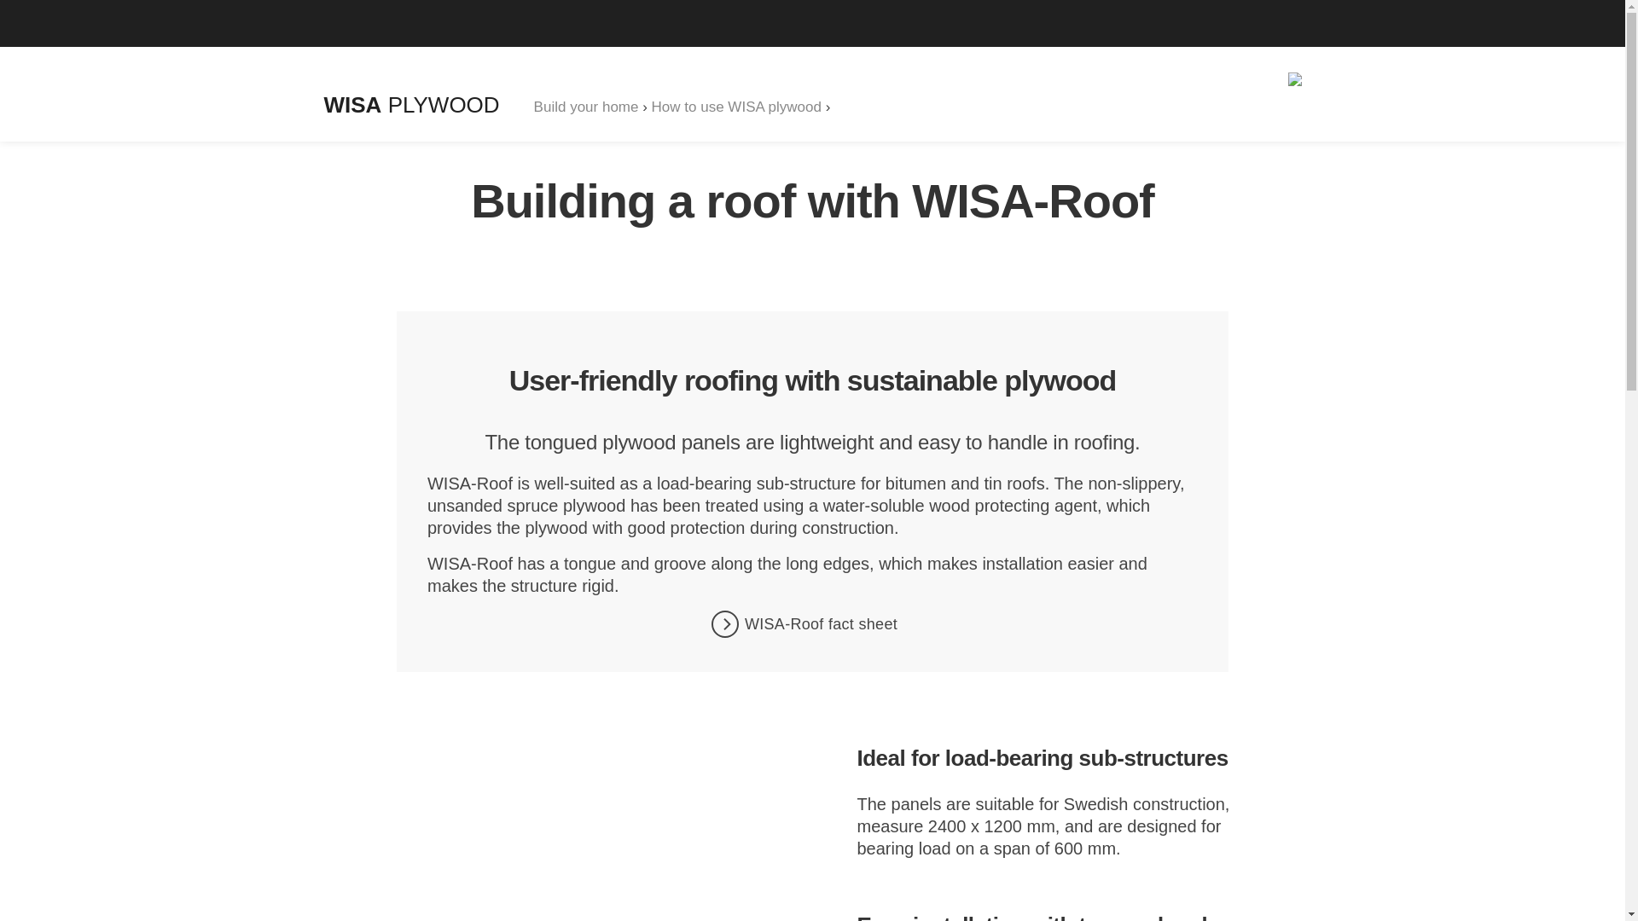 Image resolution: width=1638 pixels, height=921 pixels. What do you see at coordinates (812, 624) in the screenshot?
I see `WISA-Roof fact sheet` at bounding box center [812, 624].